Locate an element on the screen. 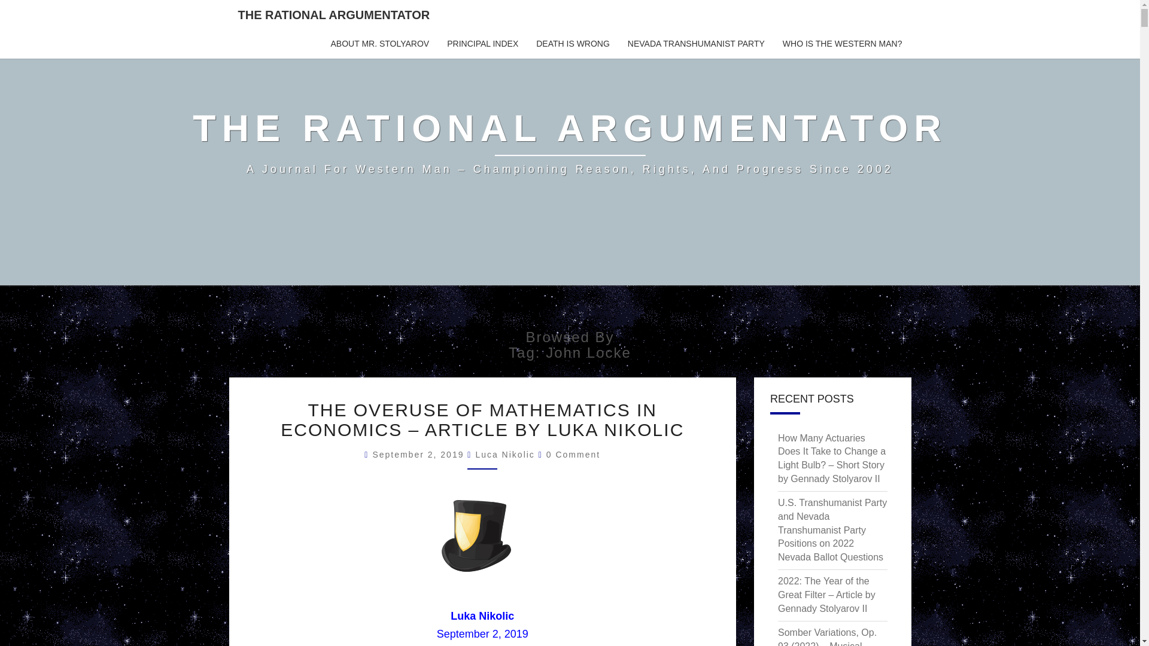 This screenshot has width=1149, height=646. NEVADA TRANSHUMANIST PARTY is located at coordinates (696, 44).